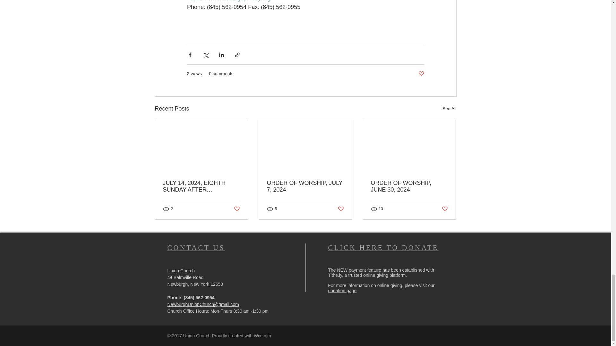 The height and width of the screenshot is (346, 616). I want to click on See All, so click(449, 109).